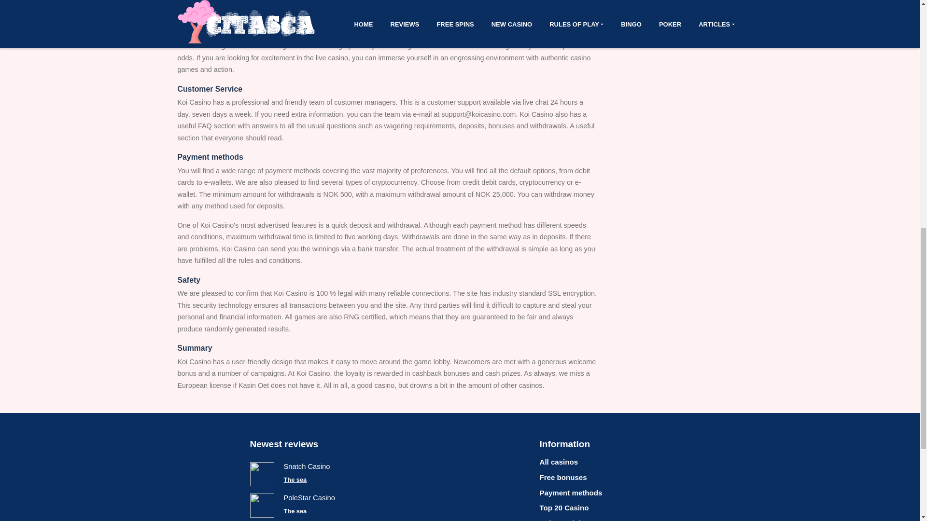  I want to click on The sea, so click(295, 480).